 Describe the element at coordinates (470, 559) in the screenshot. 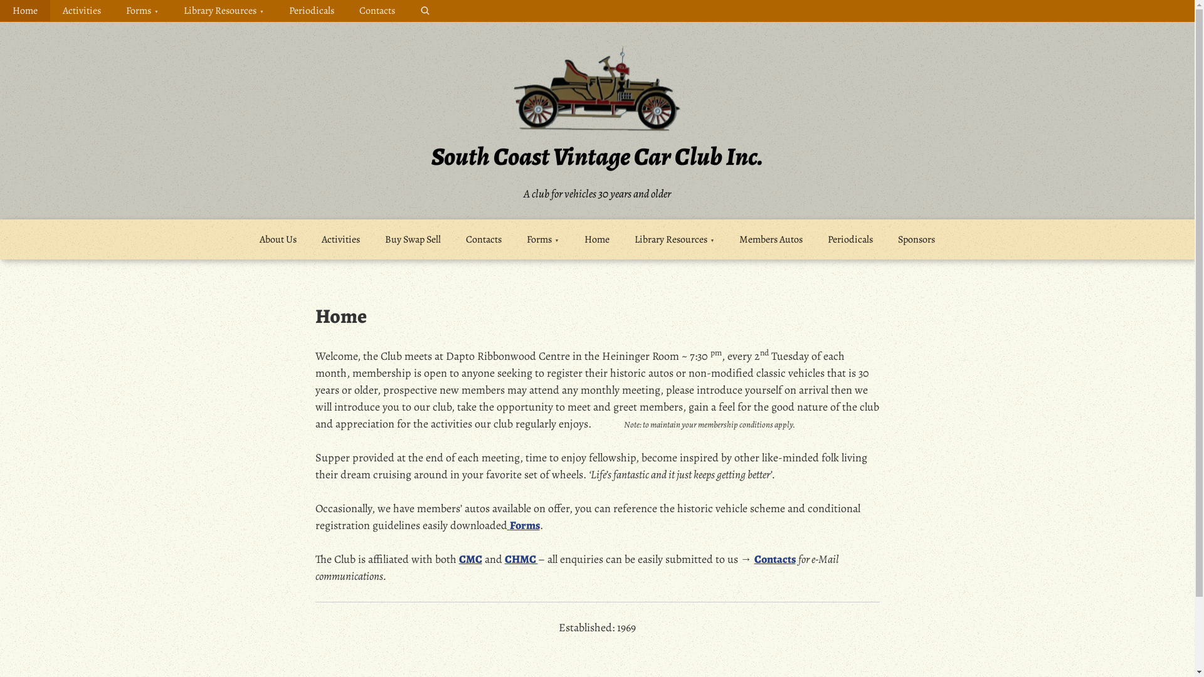

I see `CMC` at that location.